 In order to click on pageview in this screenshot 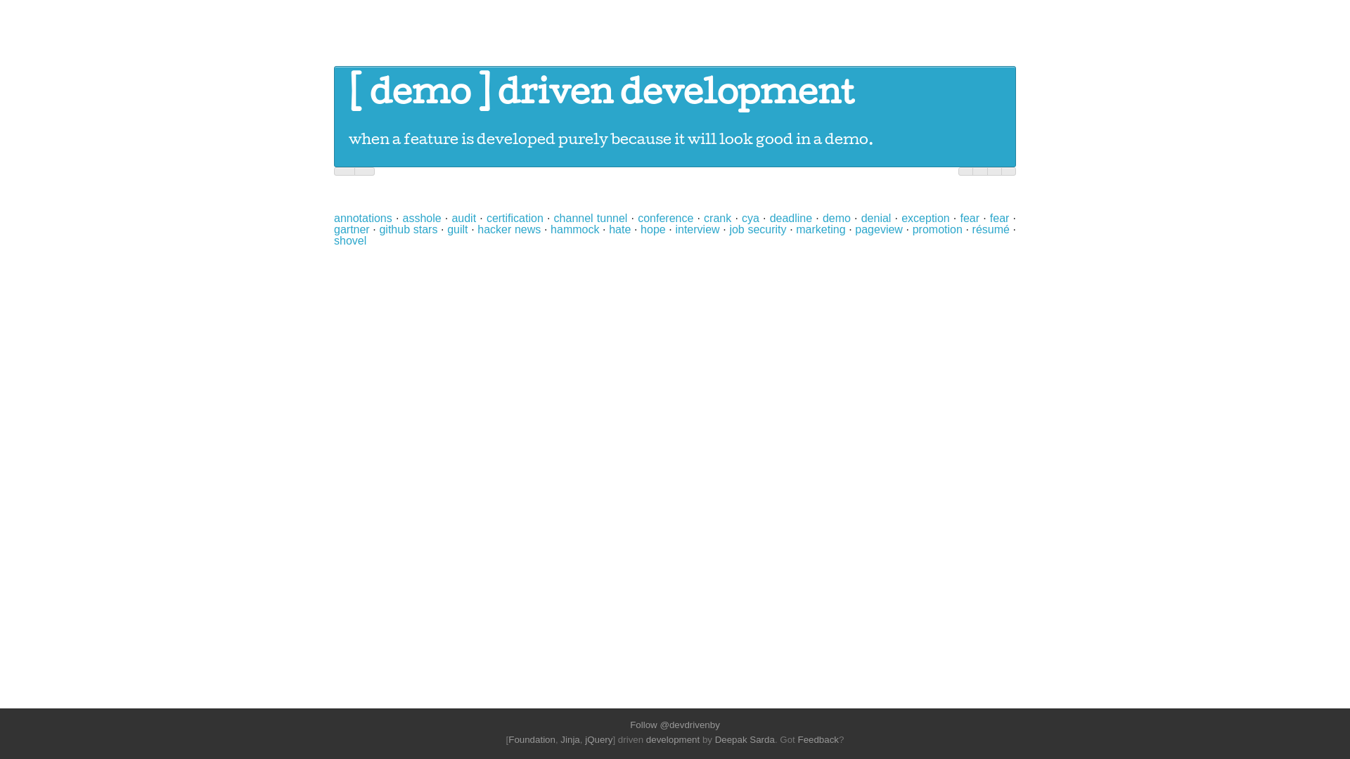, I will do `click(879, 229)`.